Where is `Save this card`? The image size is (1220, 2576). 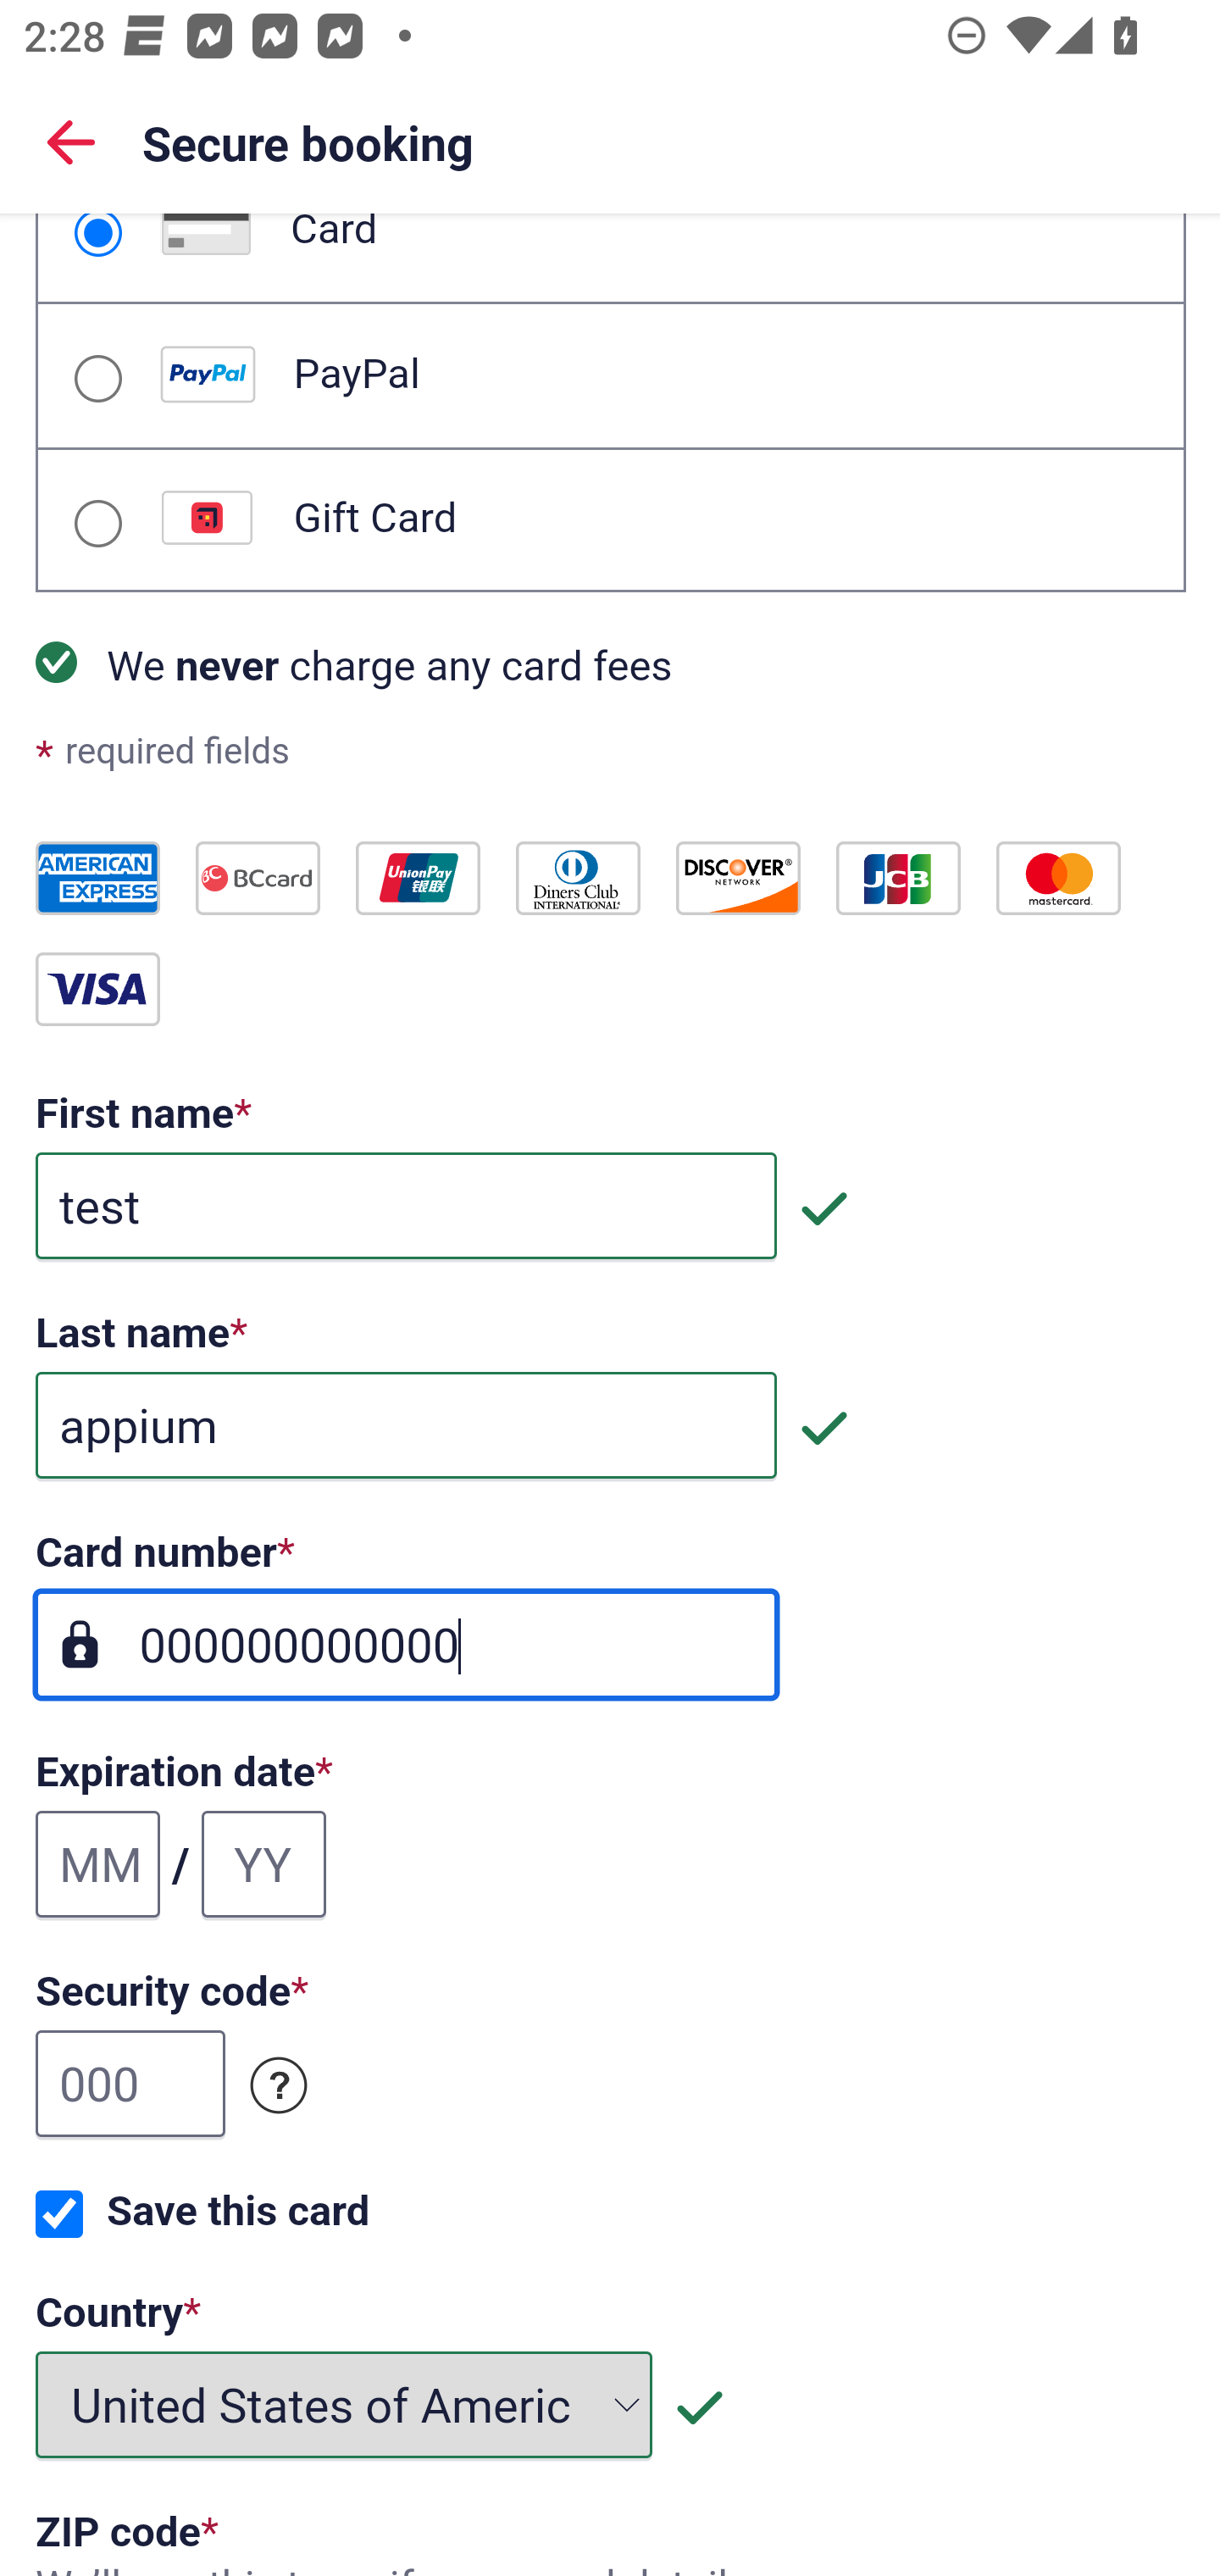 Save this card is located at coordinates (59, 2215).